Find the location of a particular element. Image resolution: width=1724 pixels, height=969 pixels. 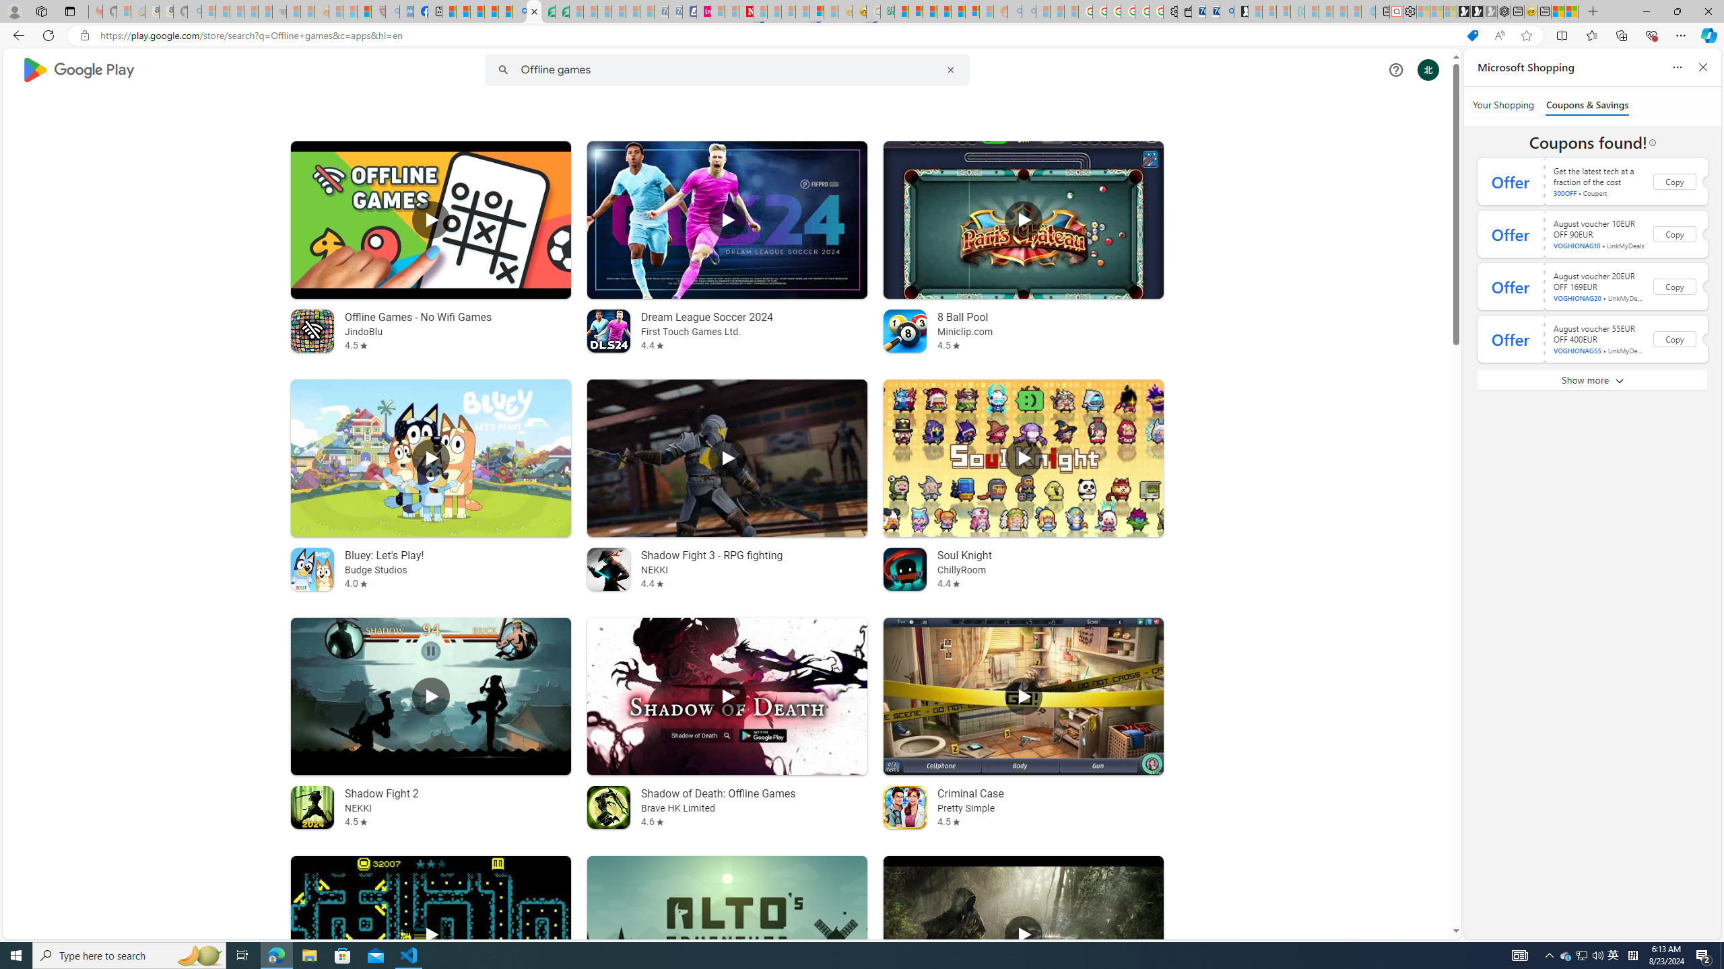

Copilot (Ctrl+Shift+.) is located at coordinates (1708, 35).